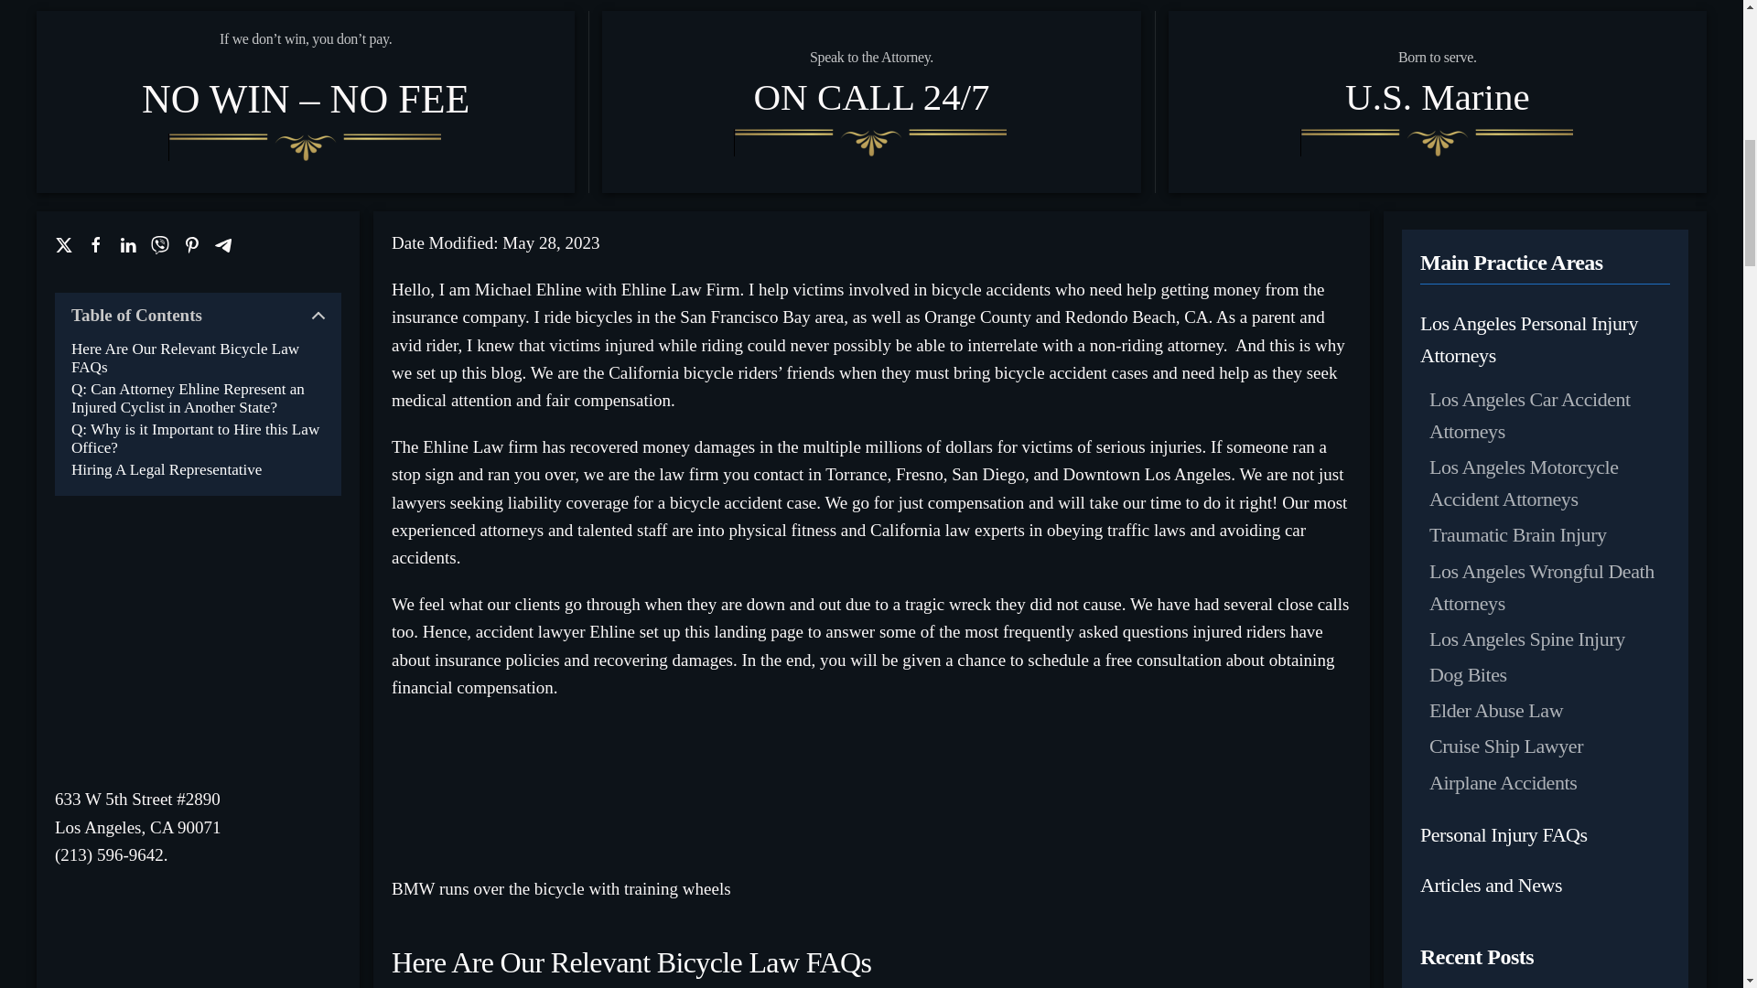 This screenshot has width=1757, height=988. Describe the element at coordinates (223, 245) in the screenshot. I see `Telegram` at that location.